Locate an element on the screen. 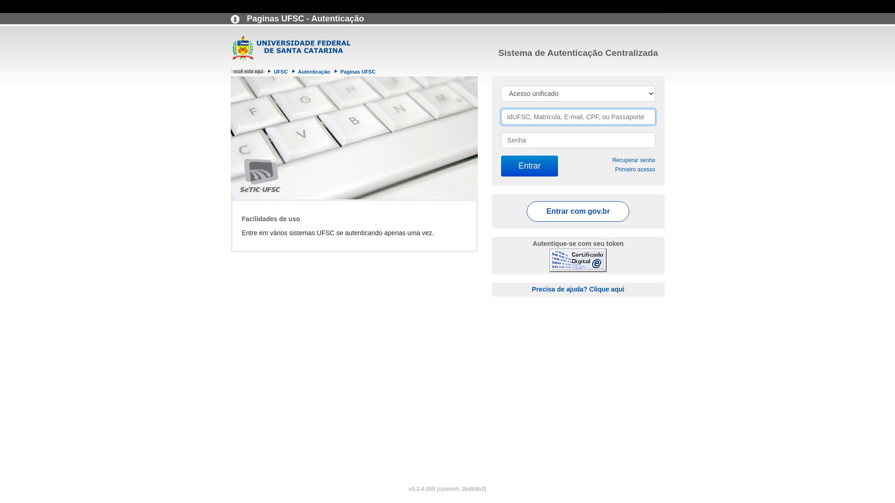 The height and width of the screenshot is (503, 895). Entrar is located at coordinates (530, 166).